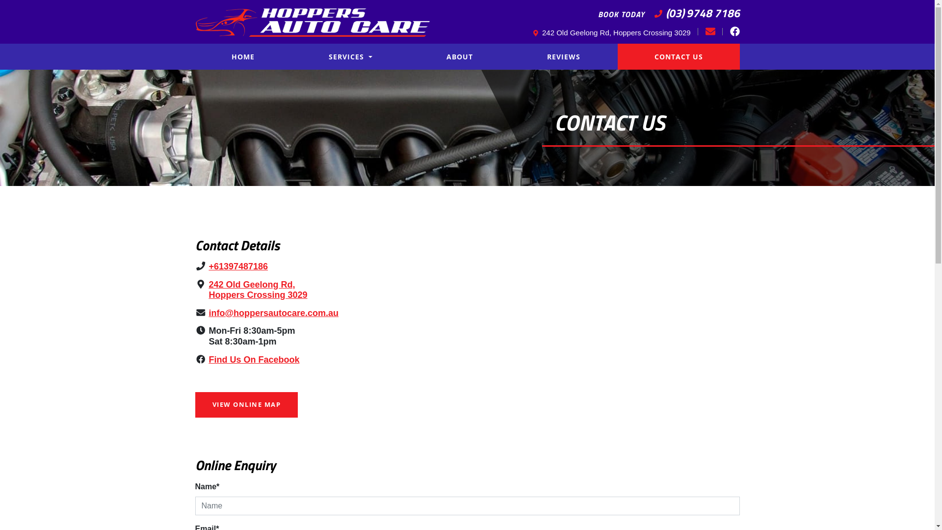 The height and width of the screenshot is (530, 942). What do you see at coordinates (563, 57) in the screenshot?
I see `REVIEWS` at bounding box center [563, 57].